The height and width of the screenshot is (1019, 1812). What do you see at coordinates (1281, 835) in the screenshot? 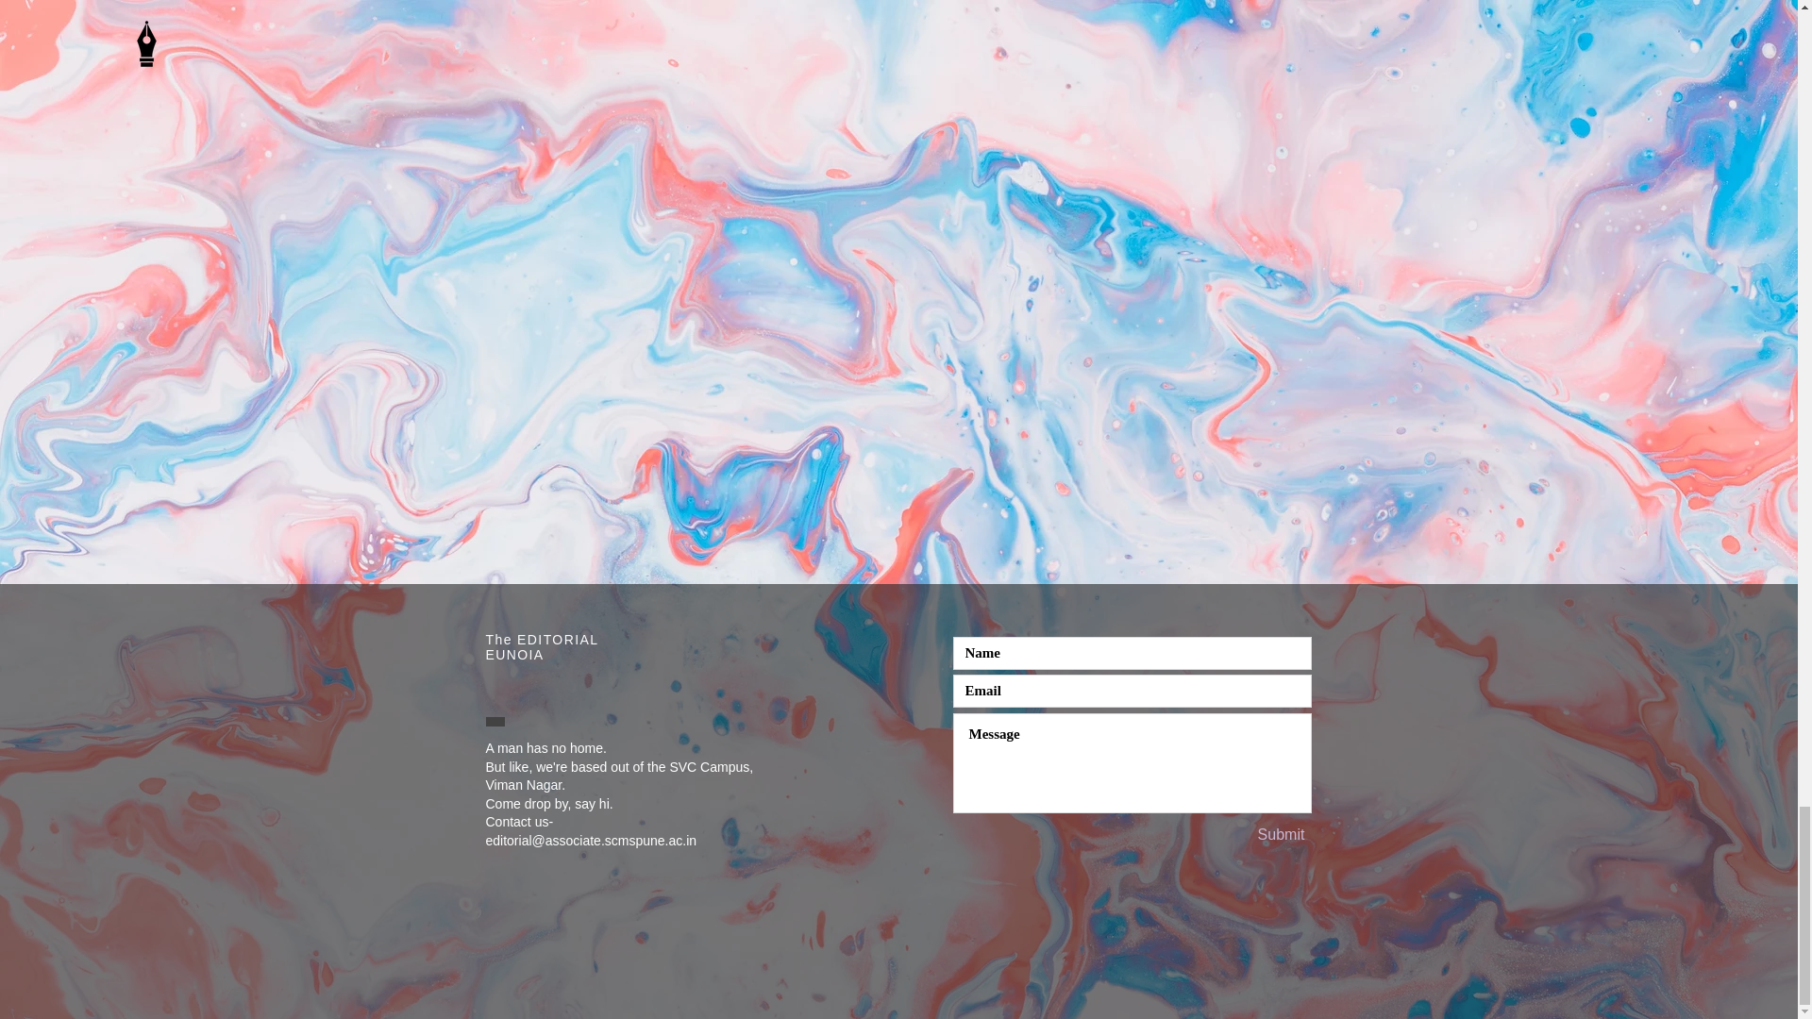
I see `Submit` at bounding box center [1281, 835].